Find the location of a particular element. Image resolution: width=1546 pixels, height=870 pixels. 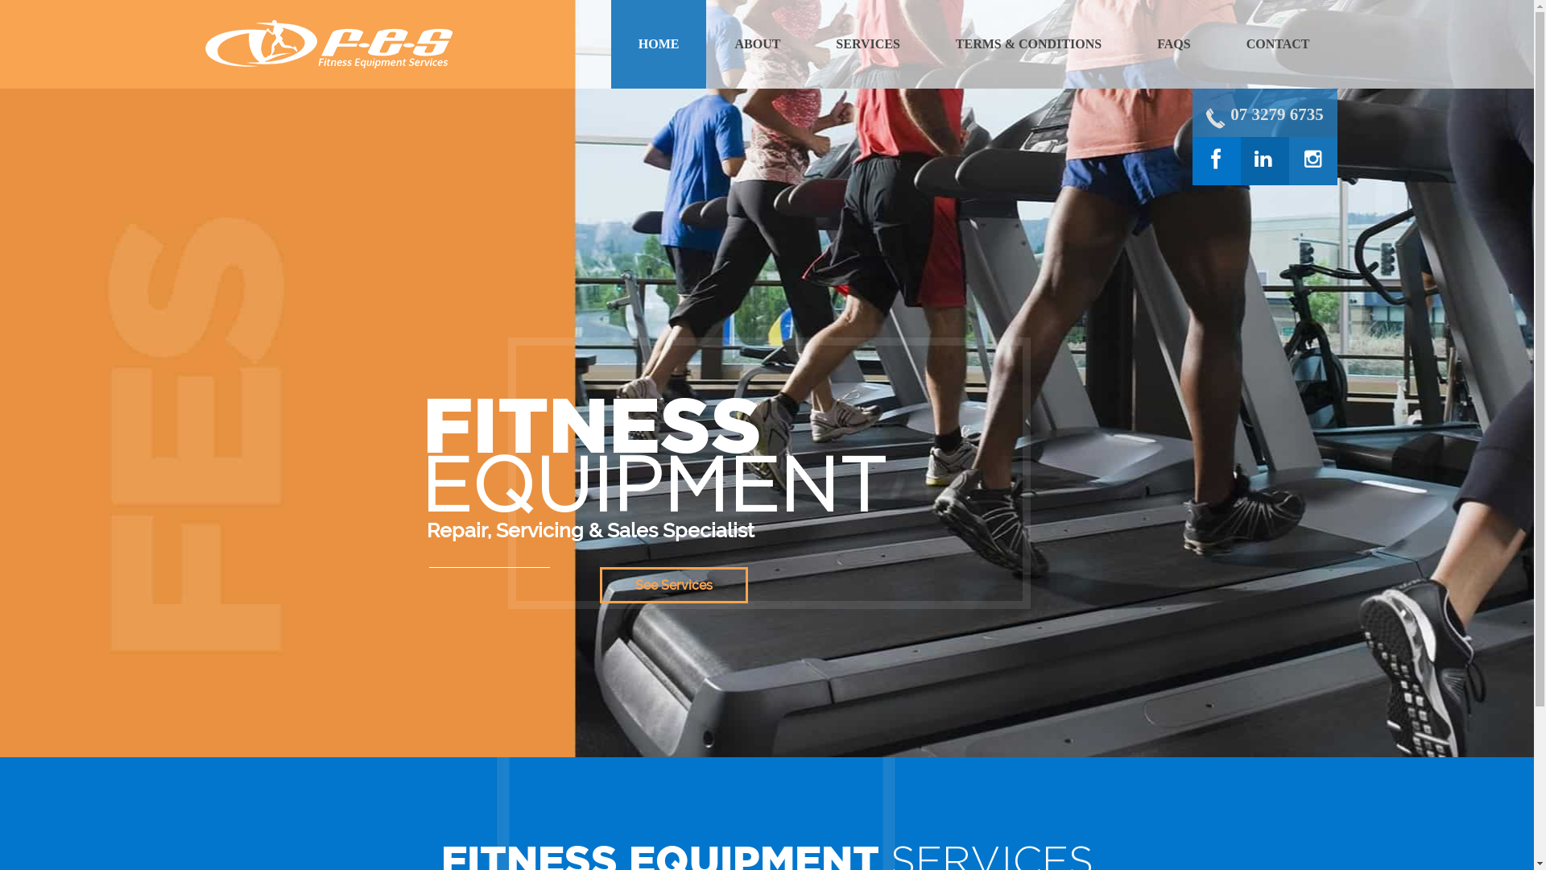

TERMS & CONDITIONS is located at coordinates (1029, 44).